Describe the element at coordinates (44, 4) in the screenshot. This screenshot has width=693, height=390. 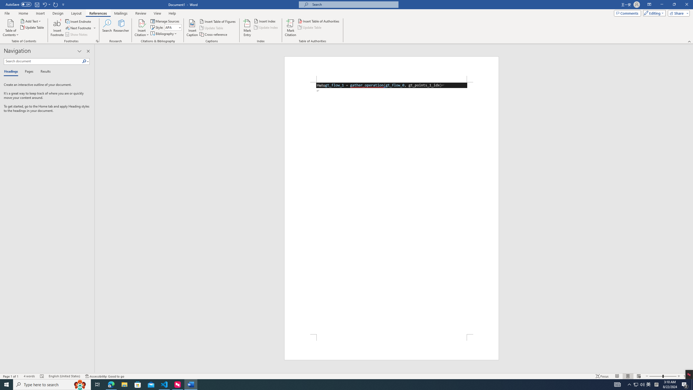
I see `Undo Underline Style` at that location.